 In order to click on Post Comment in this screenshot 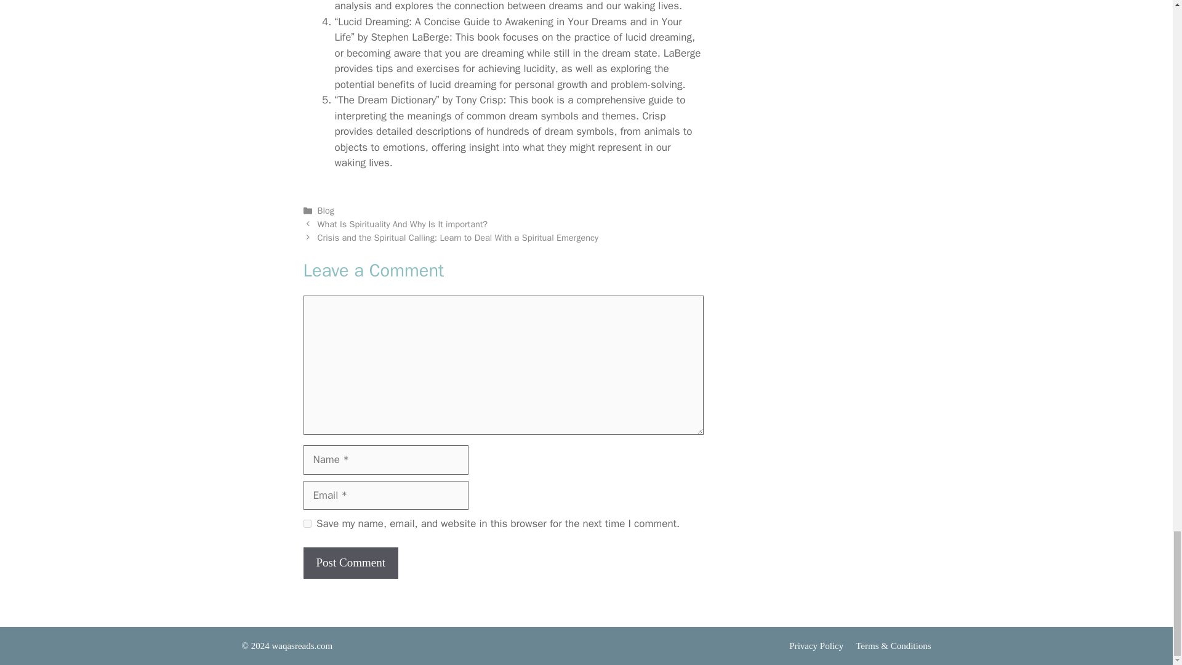, I will do `click(350, 563)`.